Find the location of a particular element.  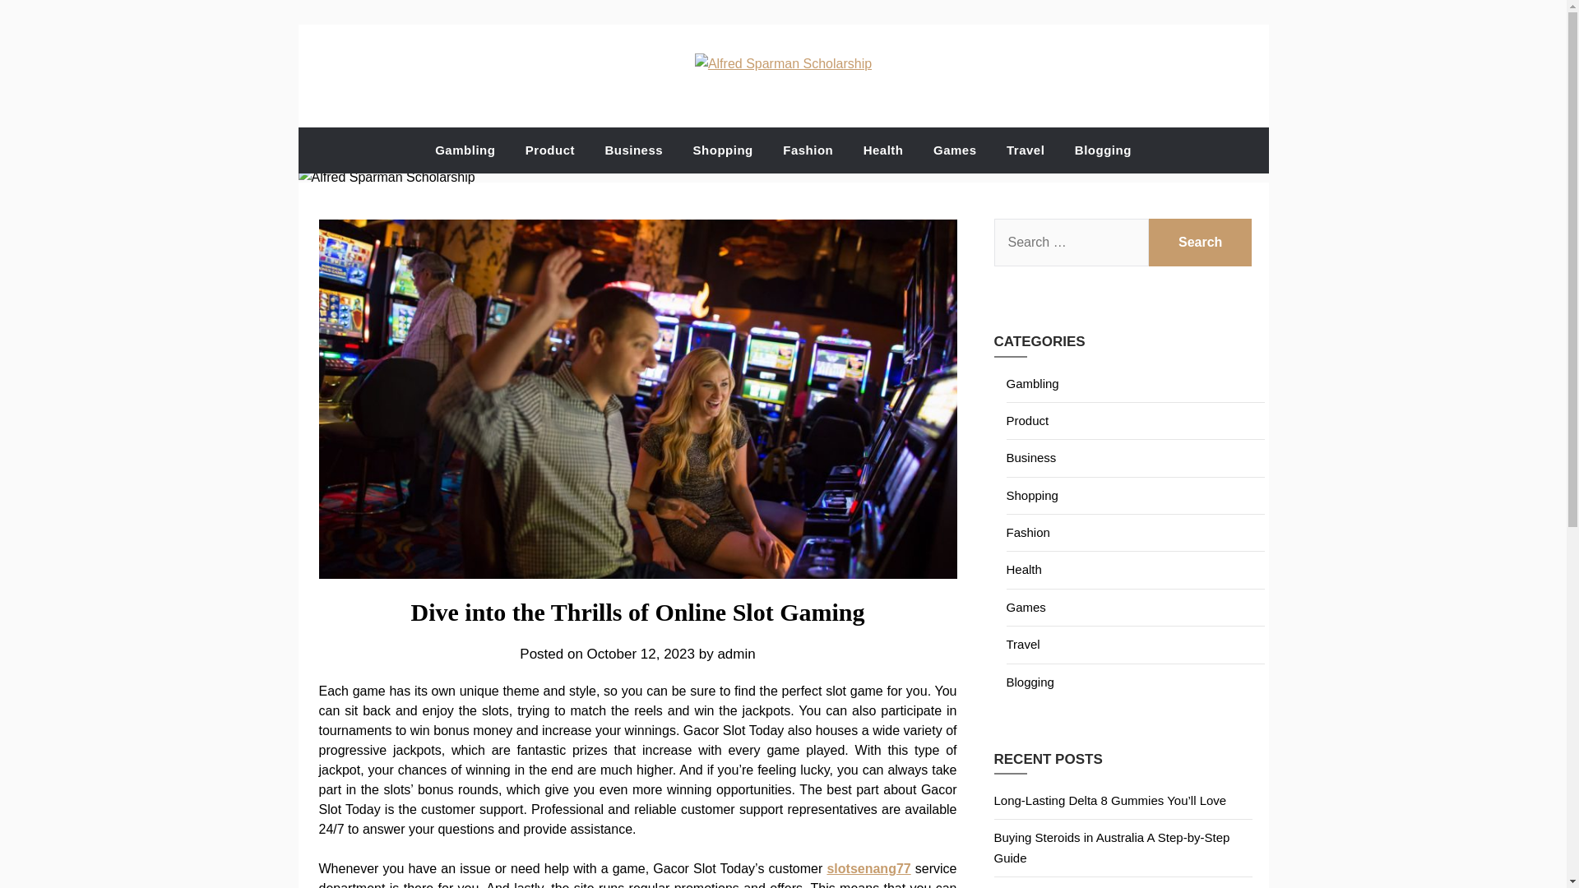

Blogging is located at coordinates (1030, 682).